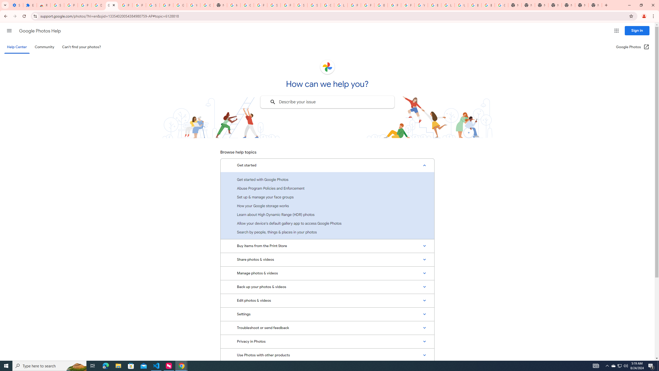  I want to click on Edit photos & videos, so click(327, 300).